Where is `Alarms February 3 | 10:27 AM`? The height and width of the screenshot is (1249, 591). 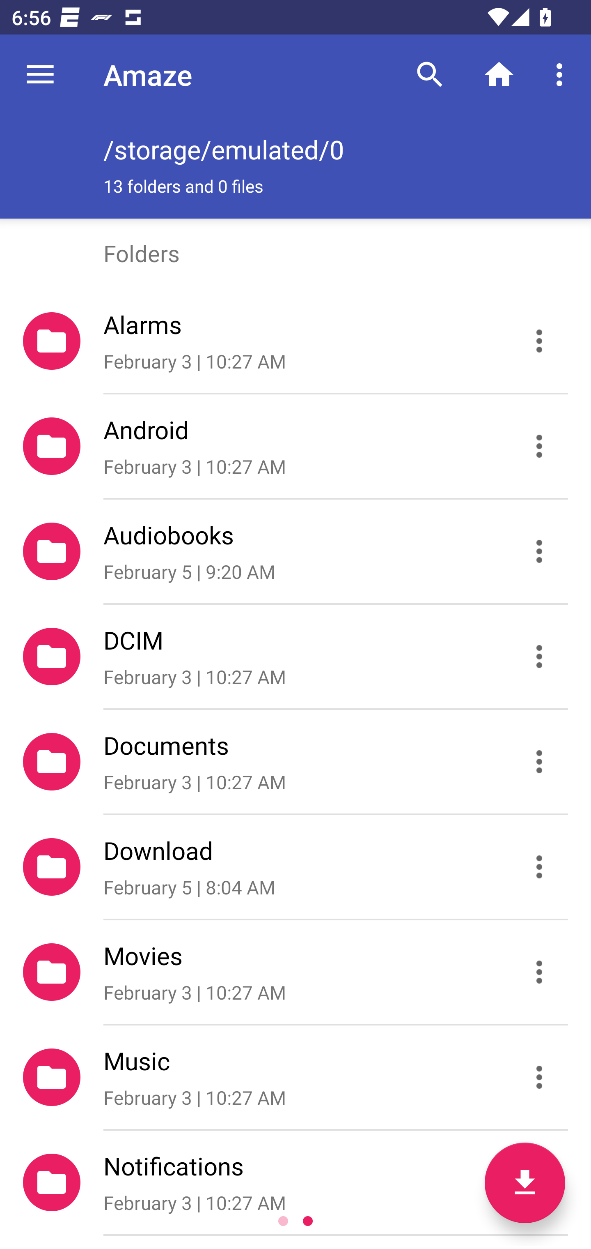 Alarms February 3 | 10:27 AM is located at coordinates (295, 341).